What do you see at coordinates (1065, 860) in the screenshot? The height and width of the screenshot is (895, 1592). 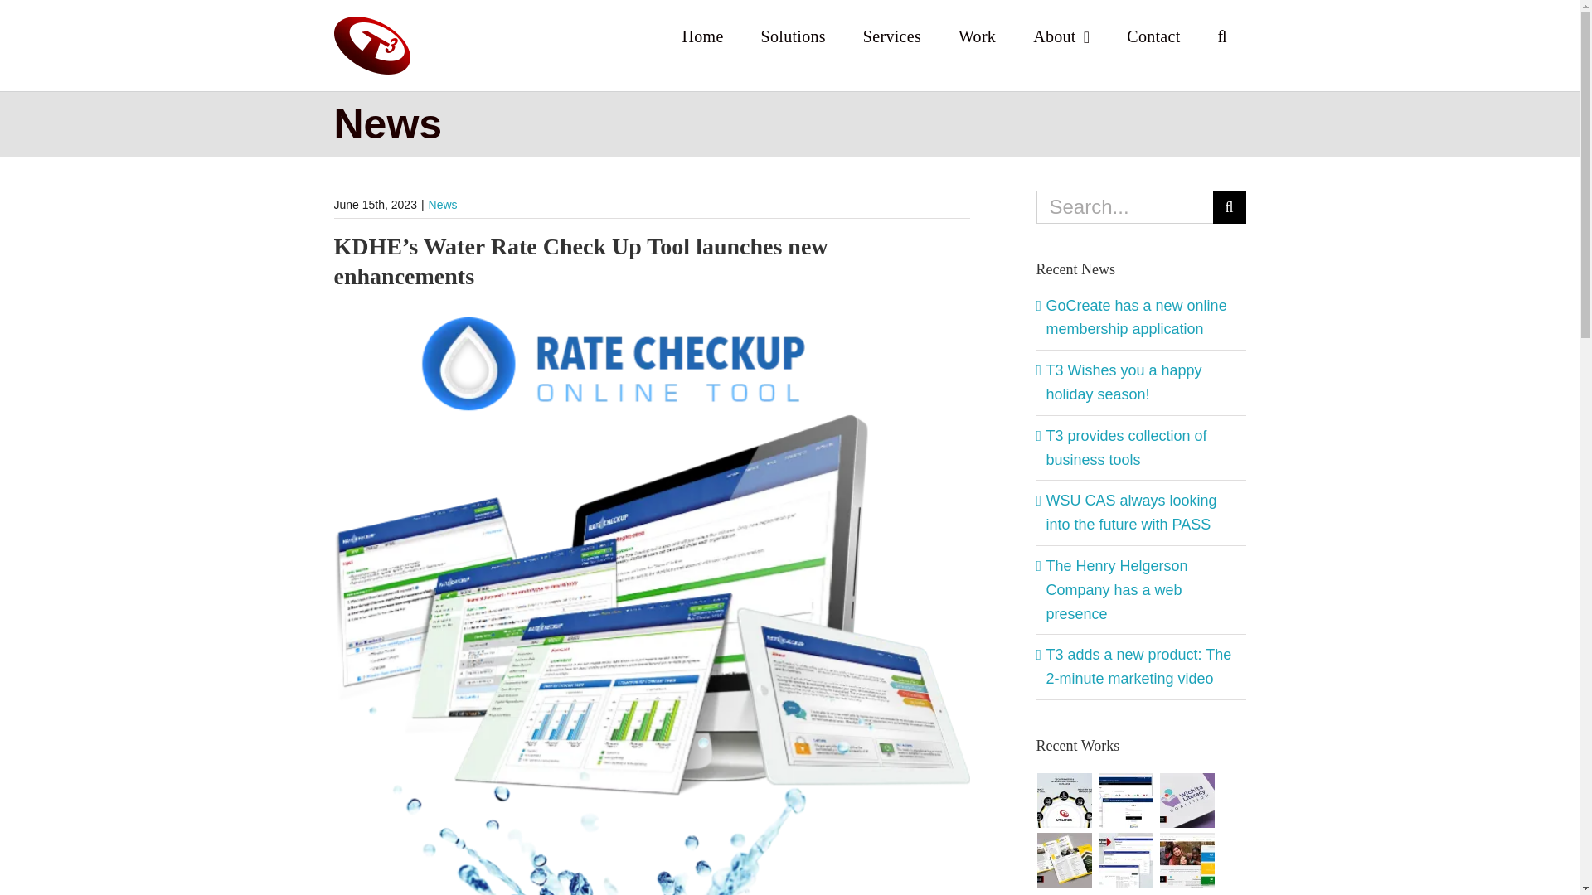 I see `Molecular Diagnostics Lab` at bounding box center [1065, 860].